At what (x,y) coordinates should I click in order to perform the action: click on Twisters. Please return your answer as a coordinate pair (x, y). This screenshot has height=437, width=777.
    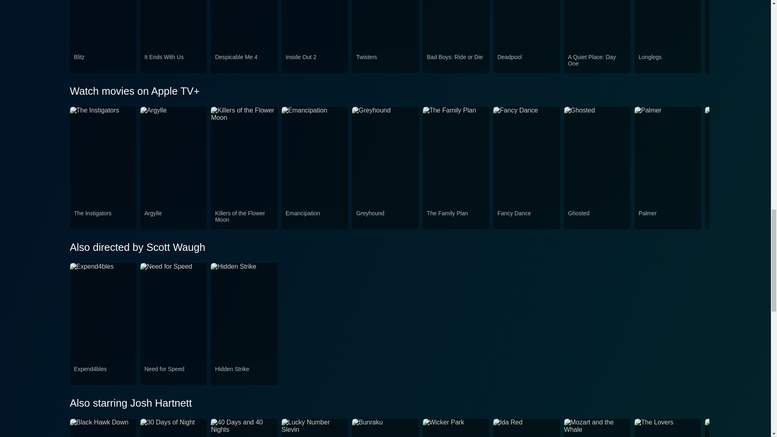
    Looking at the image, I should click on (385, 62).